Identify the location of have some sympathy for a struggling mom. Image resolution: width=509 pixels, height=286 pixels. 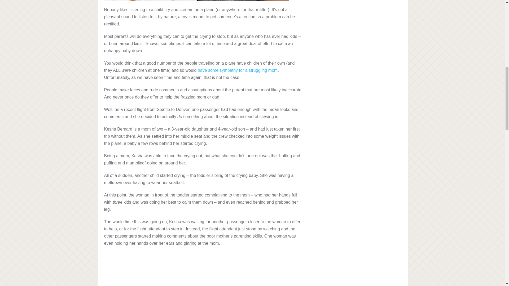
(238, 70).